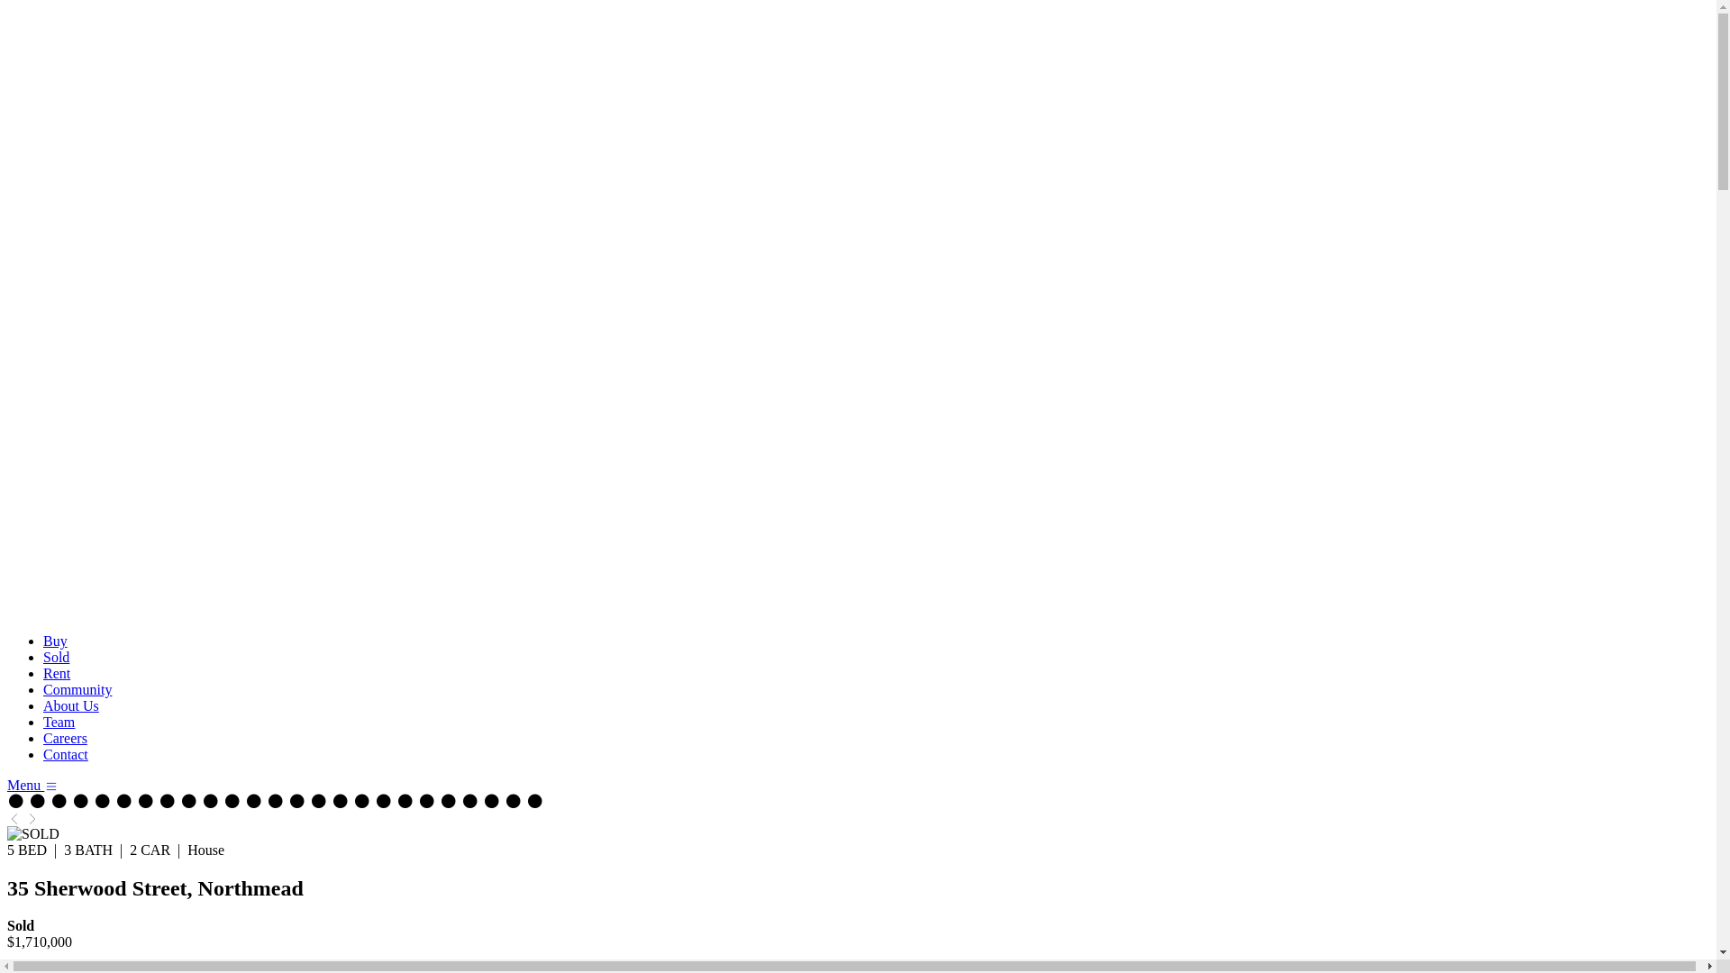  Describe the element at coordinates (56, 658) in the screenshot. I see `Sold` at that location.